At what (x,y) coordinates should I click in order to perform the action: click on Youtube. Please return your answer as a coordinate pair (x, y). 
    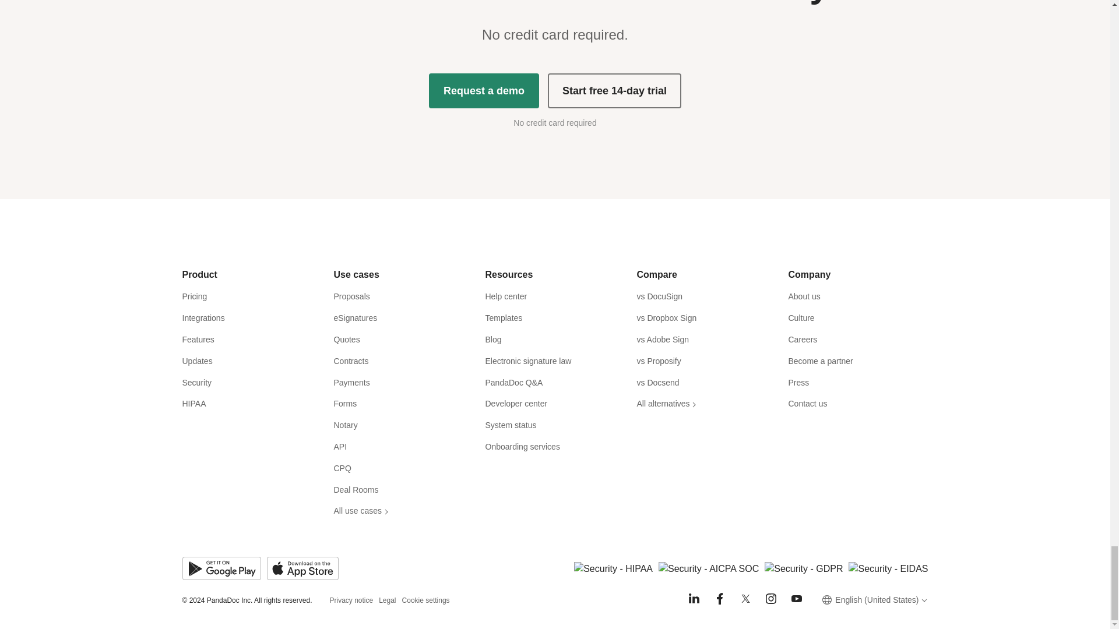
    Looking at the image, I should click on (796, 599).